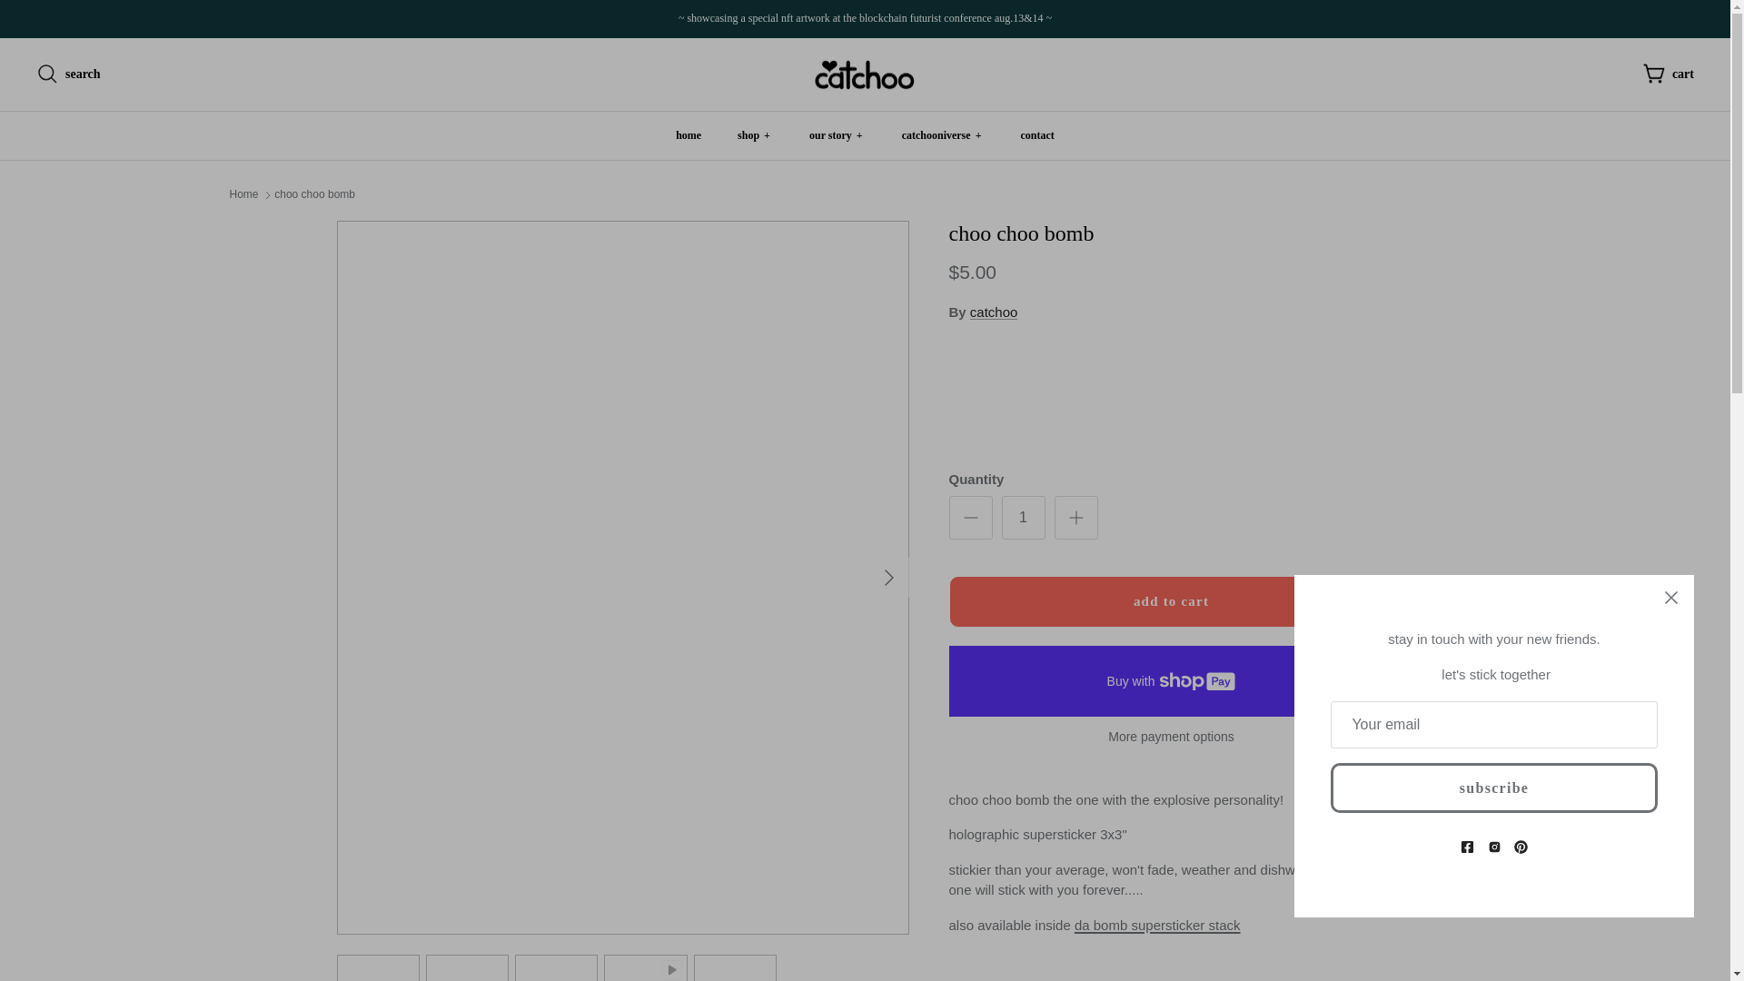 This screenshot has width=1744, height=981. What do you see at coordinates (1075, 518) in the screenshot?
I see `Plus` at bounding box center [1075, 518].